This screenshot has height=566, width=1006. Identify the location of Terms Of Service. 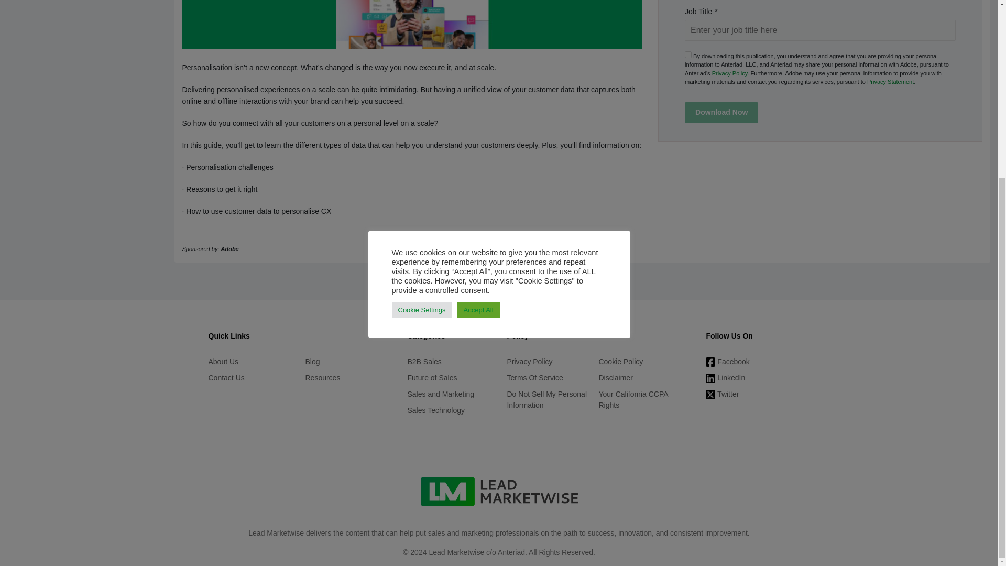
(552, 378).